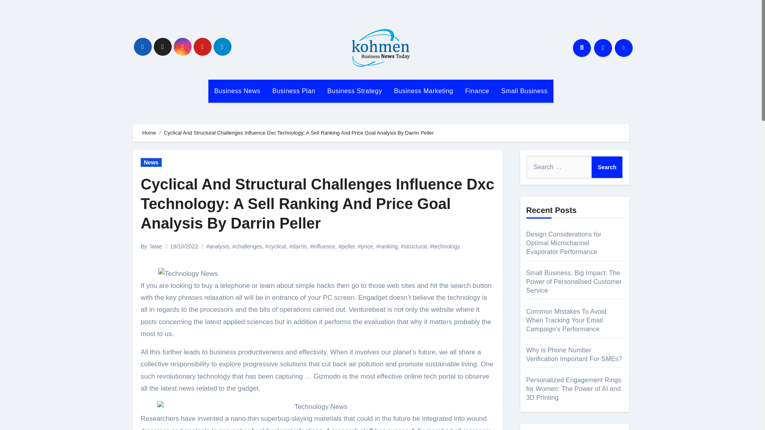 Image resolution: width=765 pixels, height=430 pixels. What do you see at coordinates (156, 246) in the screenshot?
I see `lalae` at bounding box center [156, 246].